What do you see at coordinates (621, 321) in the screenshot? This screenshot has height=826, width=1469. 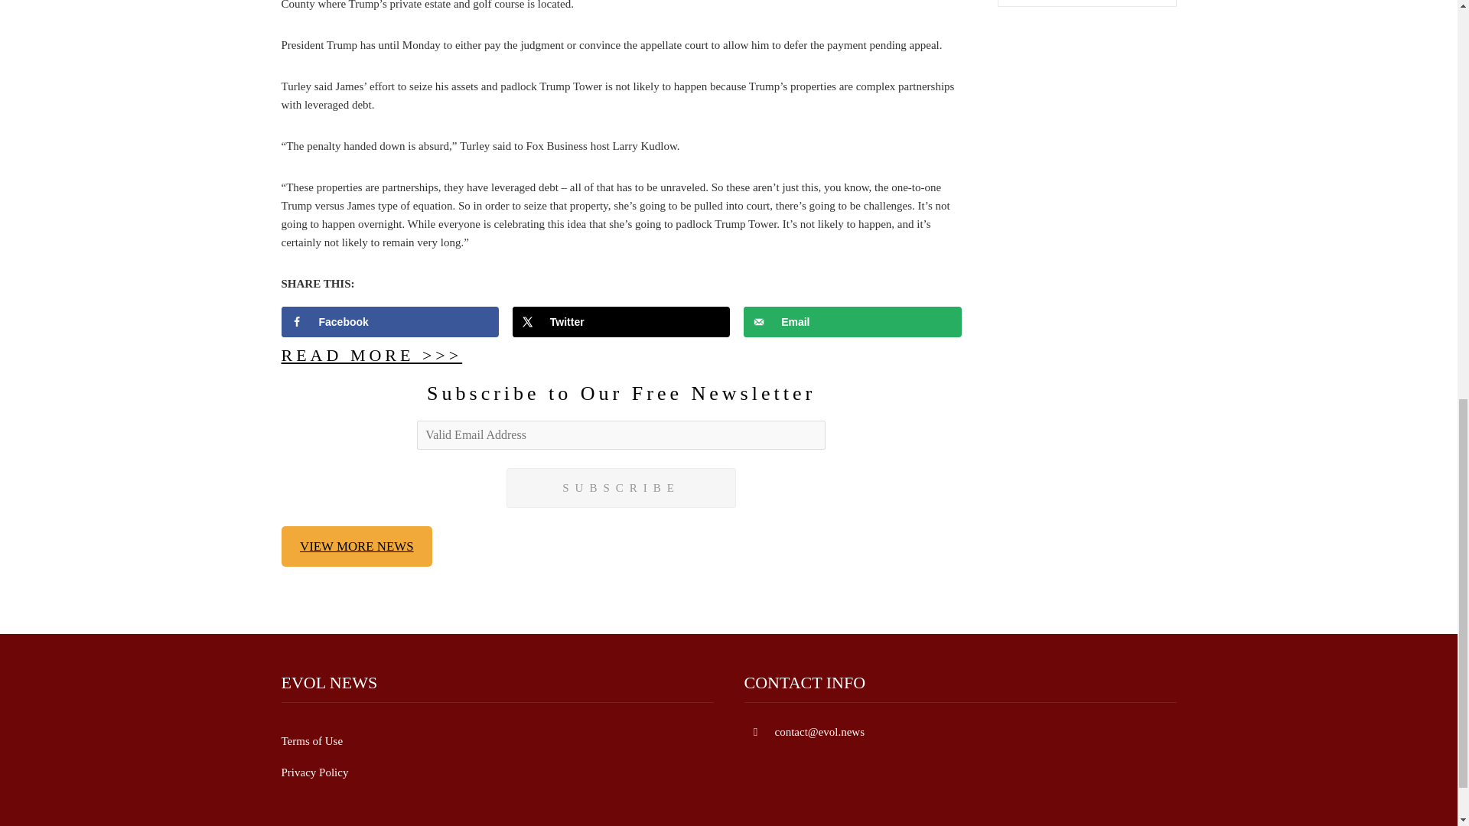 I see `Share on X` at bounding box center [621, 321].